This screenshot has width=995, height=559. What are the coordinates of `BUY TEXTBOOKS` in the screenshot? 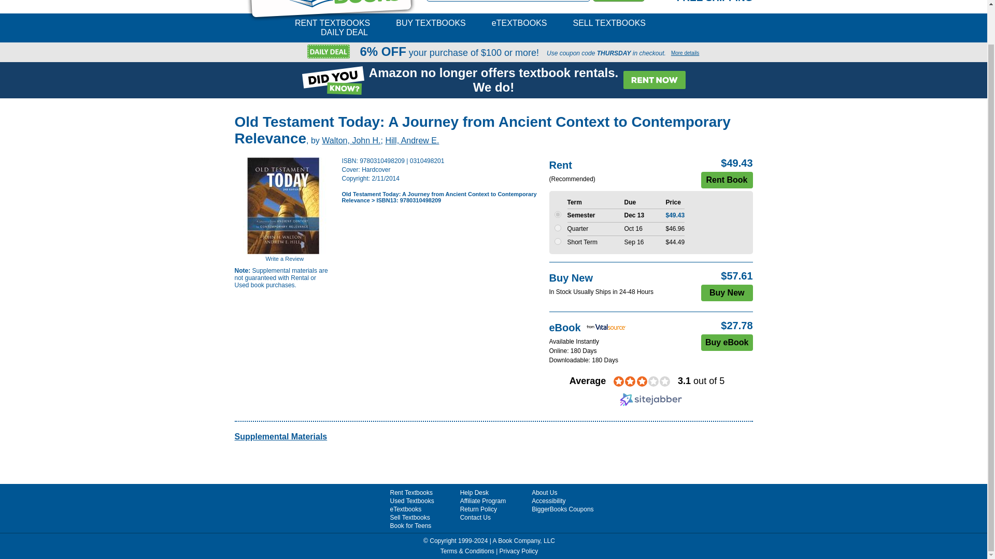 It's located at (431, 23).